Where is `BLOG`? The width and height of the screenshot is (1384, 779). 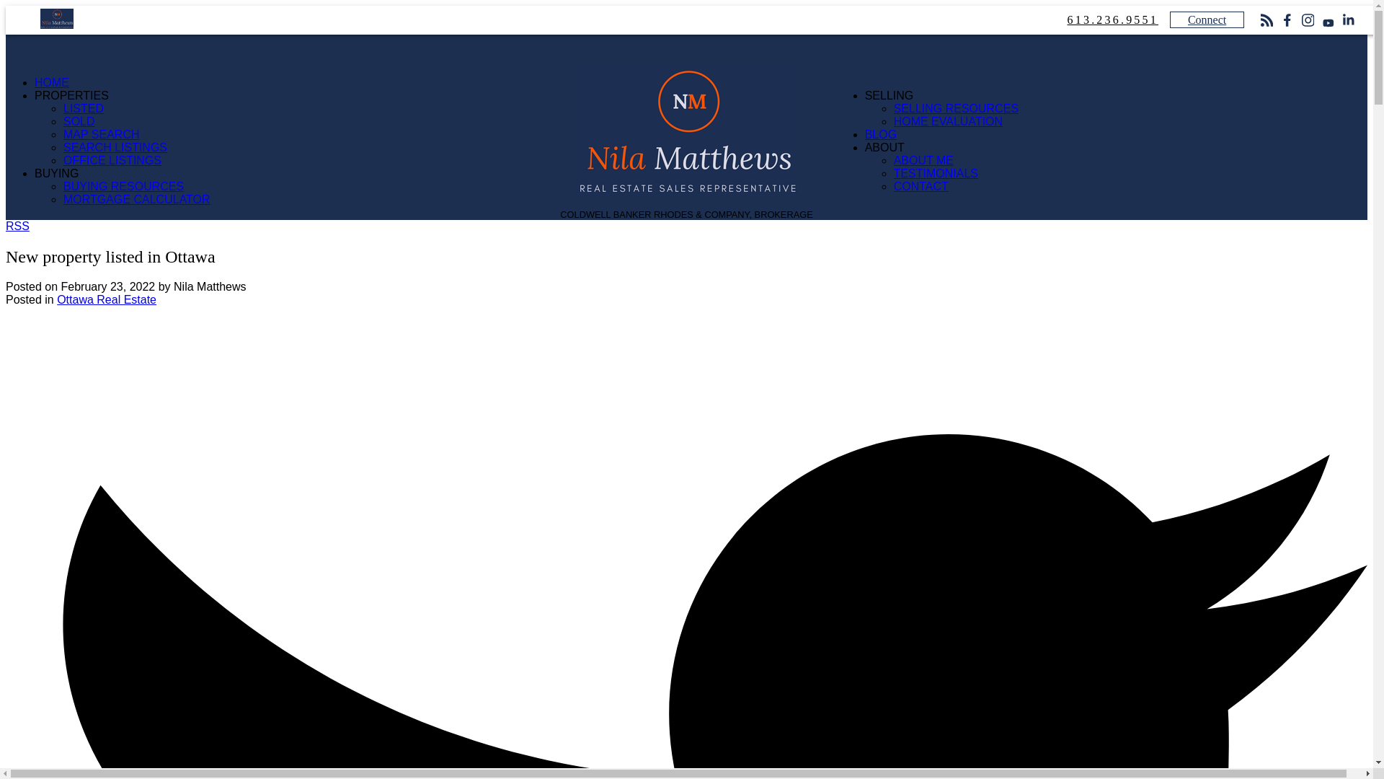
BLOG is located at coordinates (881, 134).